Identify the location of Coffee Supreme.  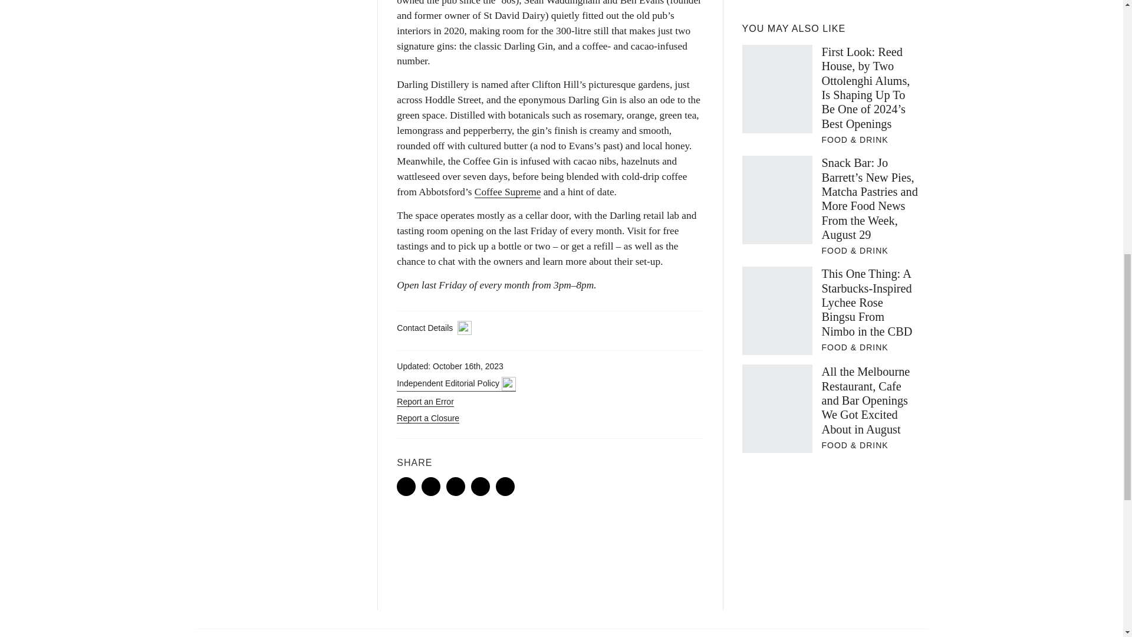
(507, 192).